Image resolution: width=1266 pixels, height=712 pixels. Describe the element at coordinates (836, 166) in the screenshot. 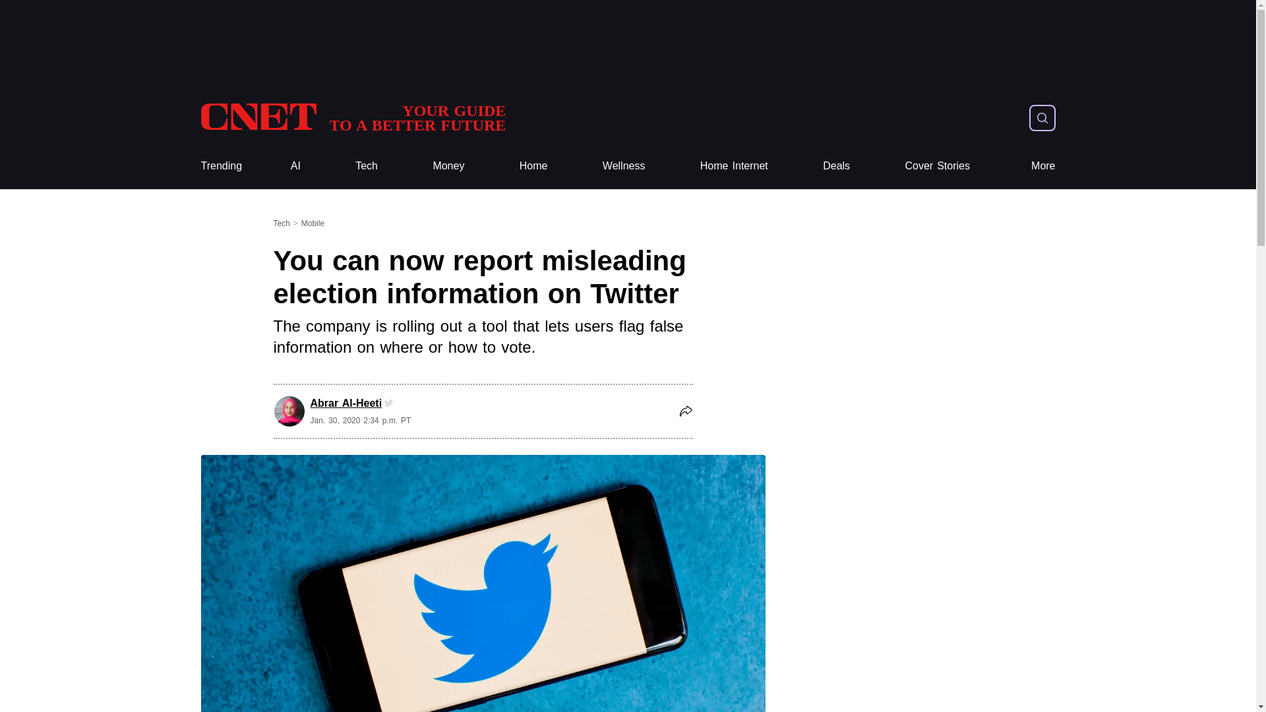

I see `Deals` at that location.